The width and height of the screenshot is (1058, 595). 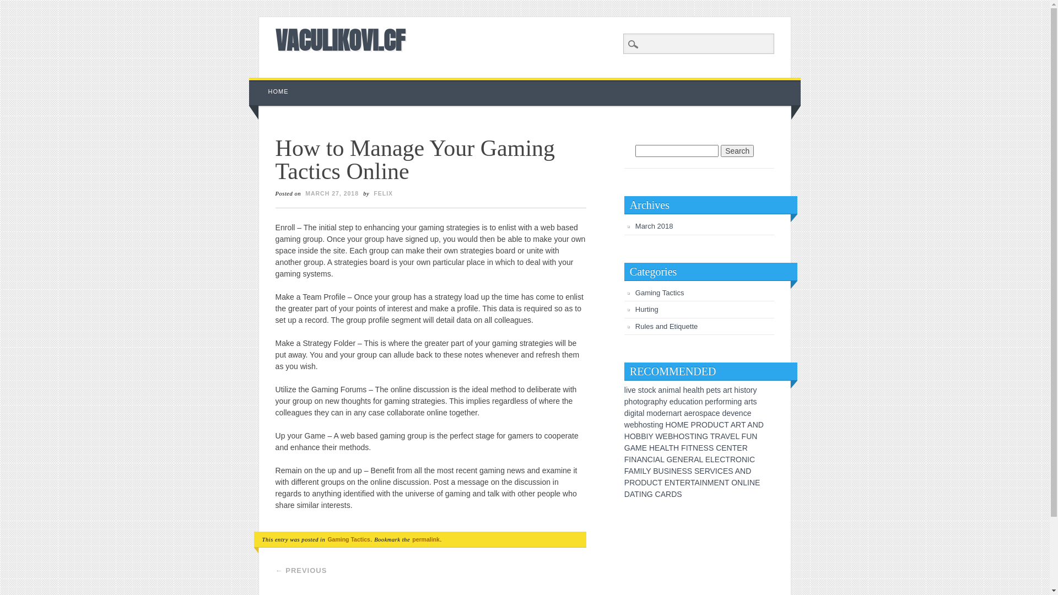 I want to click on g, so click(x=661, y=425).